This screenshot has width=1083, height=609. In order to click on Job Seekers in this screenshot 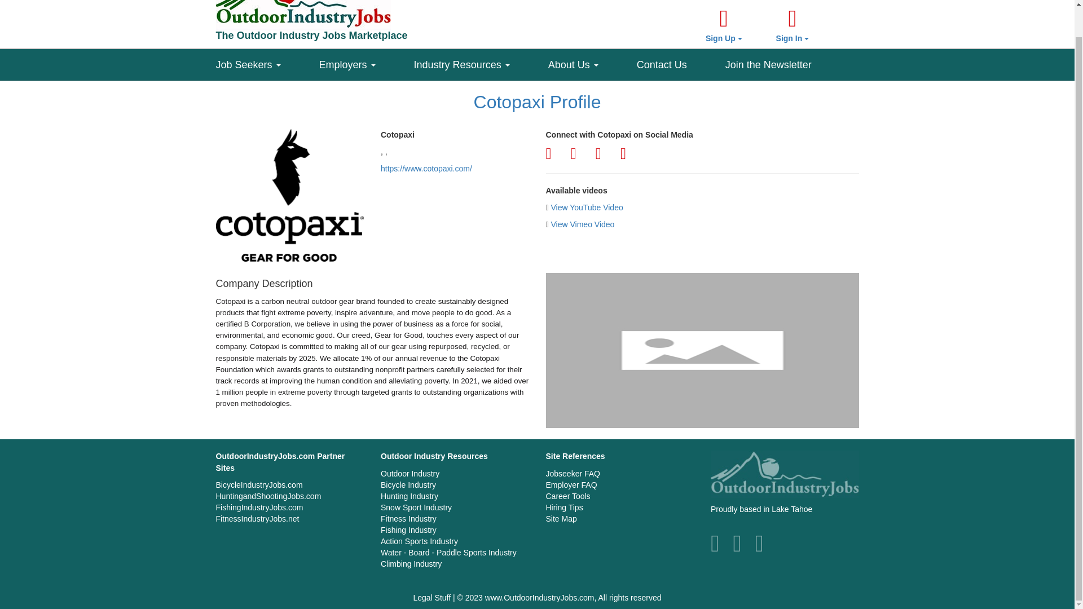, I will do `click(267, 62)`.